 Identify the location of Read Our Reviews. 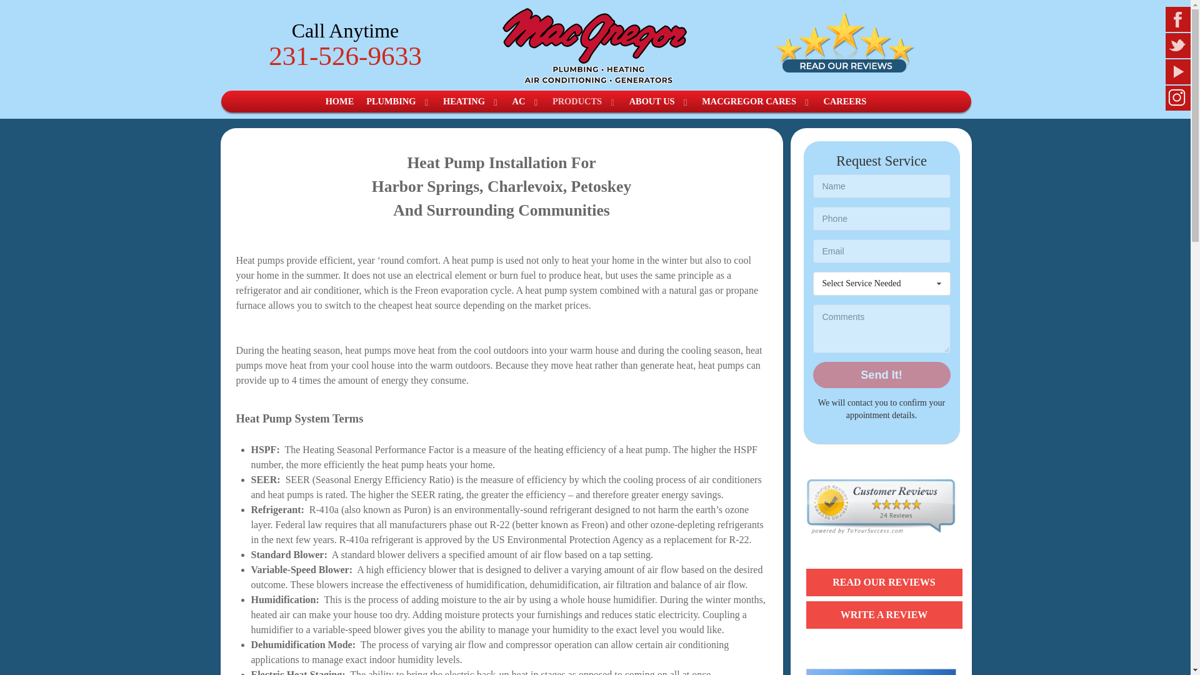
(845, 41).